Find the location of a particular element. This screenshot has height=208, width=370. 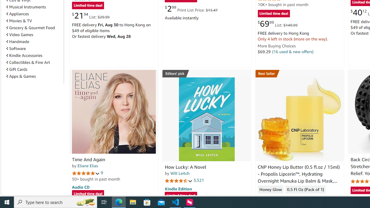

Grocery & Gourmet Food is located at coordinates (31, 28).